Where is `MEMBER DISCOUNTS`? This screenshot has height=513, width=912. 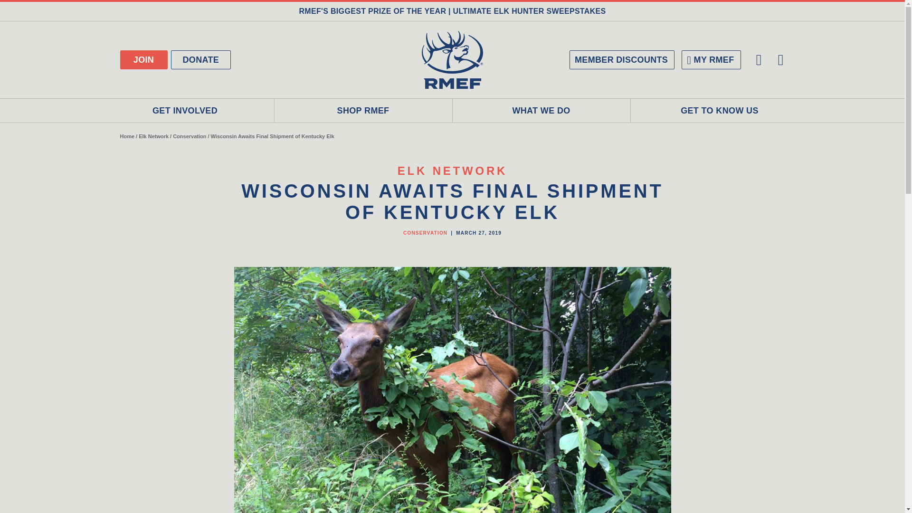 MEMBER DISCOUNTS is located at coordinates (622, 59).